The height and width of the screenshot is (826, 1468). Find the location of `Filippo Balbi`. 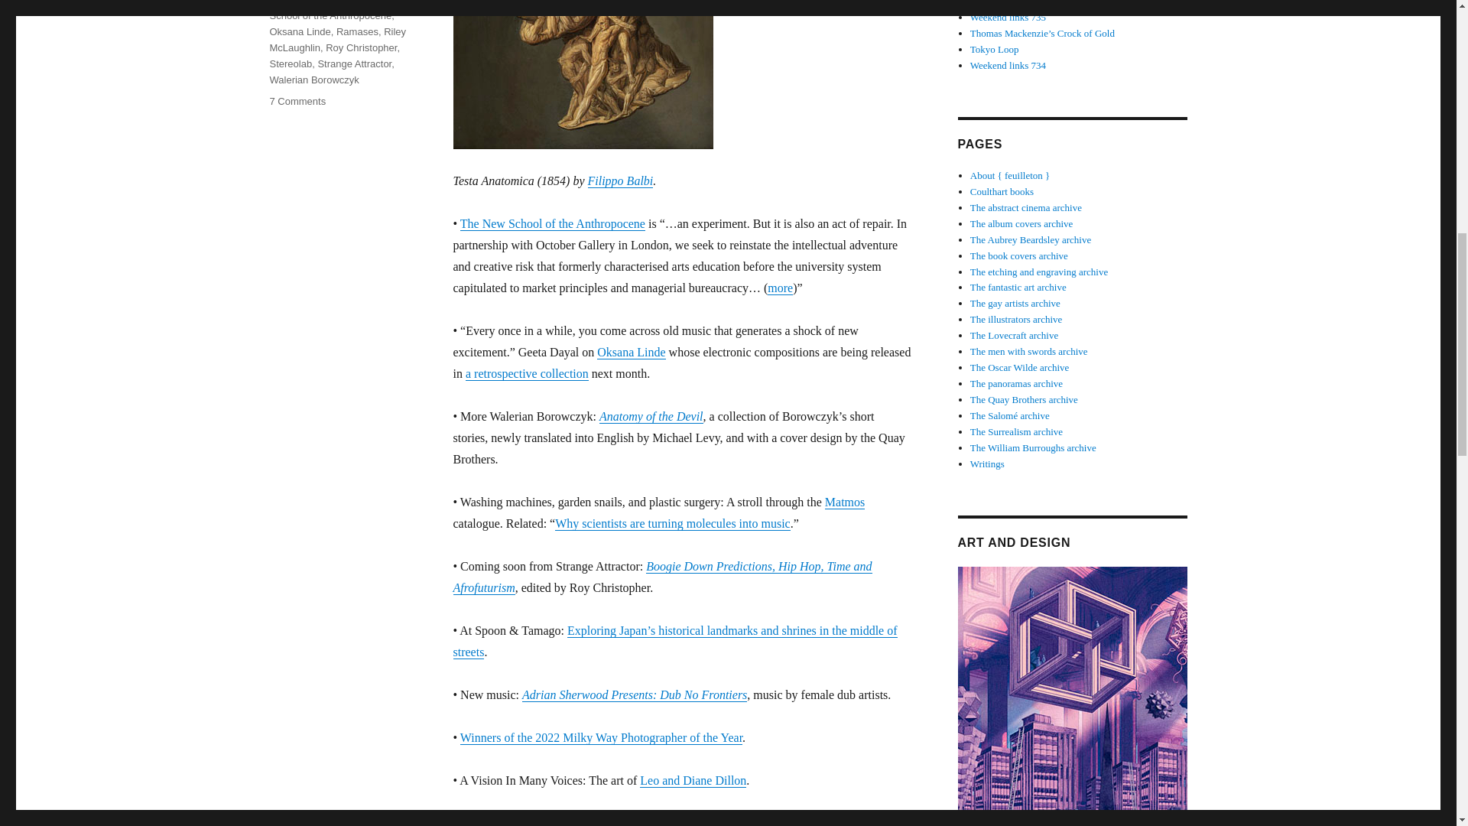

Filippo Balbi is located at coordinates (620, 180).